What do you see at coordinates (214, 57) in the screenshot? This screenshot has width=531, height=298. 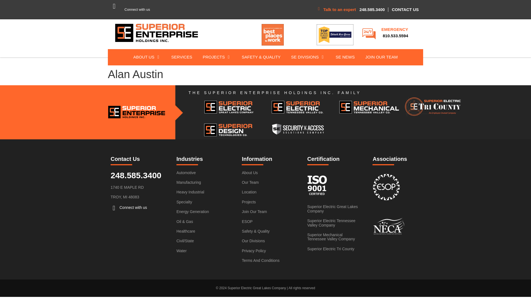 I see `PROJECTS` at bounding box center [214, 57].